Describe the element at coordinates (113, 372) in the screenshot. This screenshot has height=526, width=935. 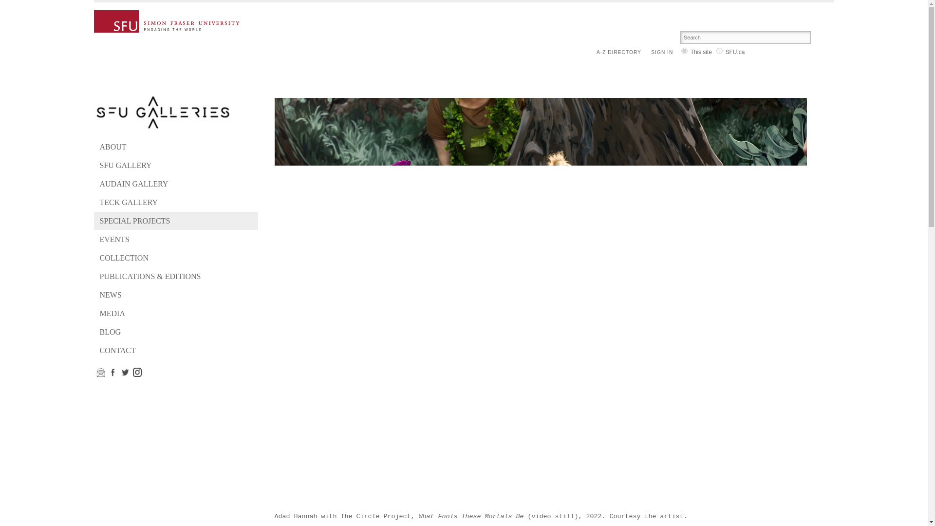
I see `Facebook` at that location.